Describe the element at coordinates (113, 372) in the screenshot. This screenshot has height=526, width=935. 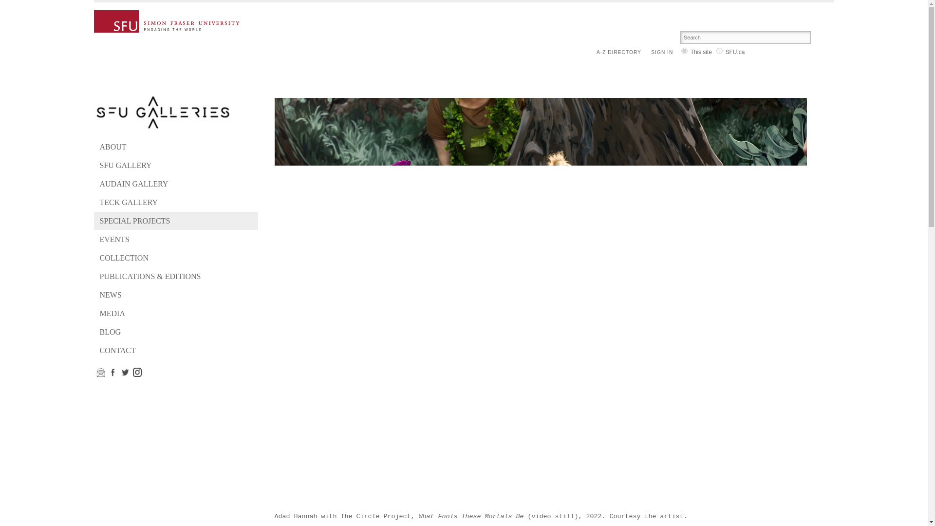
I see `Facebook` at that location.